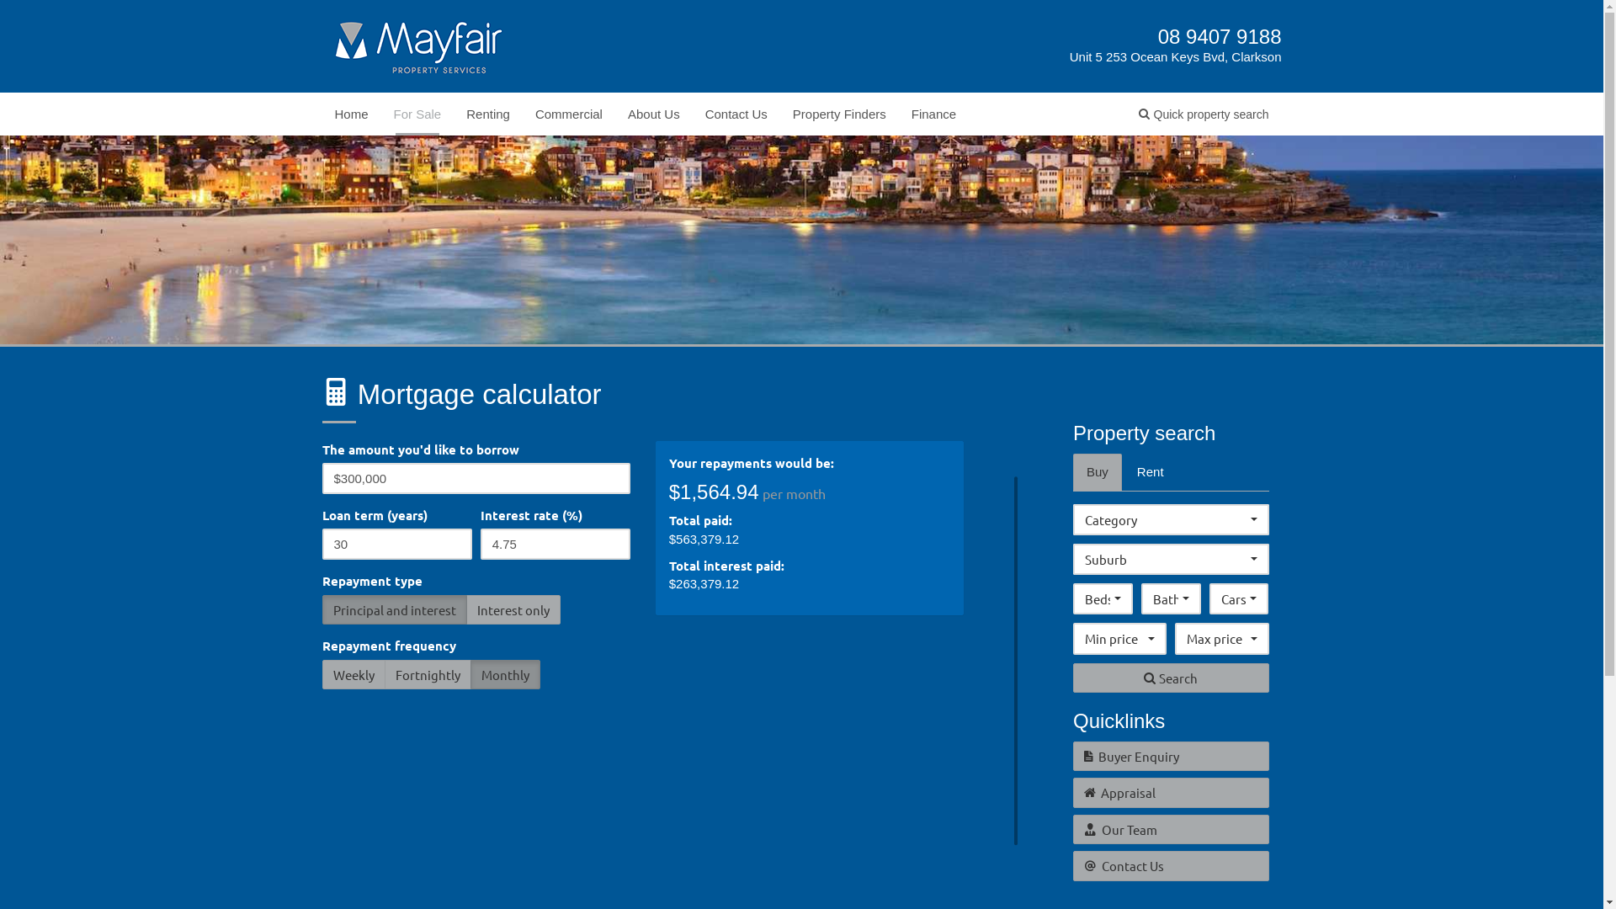 This screenshot has height=909, width=1616. I want to click on Min price
 , so click(1119, 638).